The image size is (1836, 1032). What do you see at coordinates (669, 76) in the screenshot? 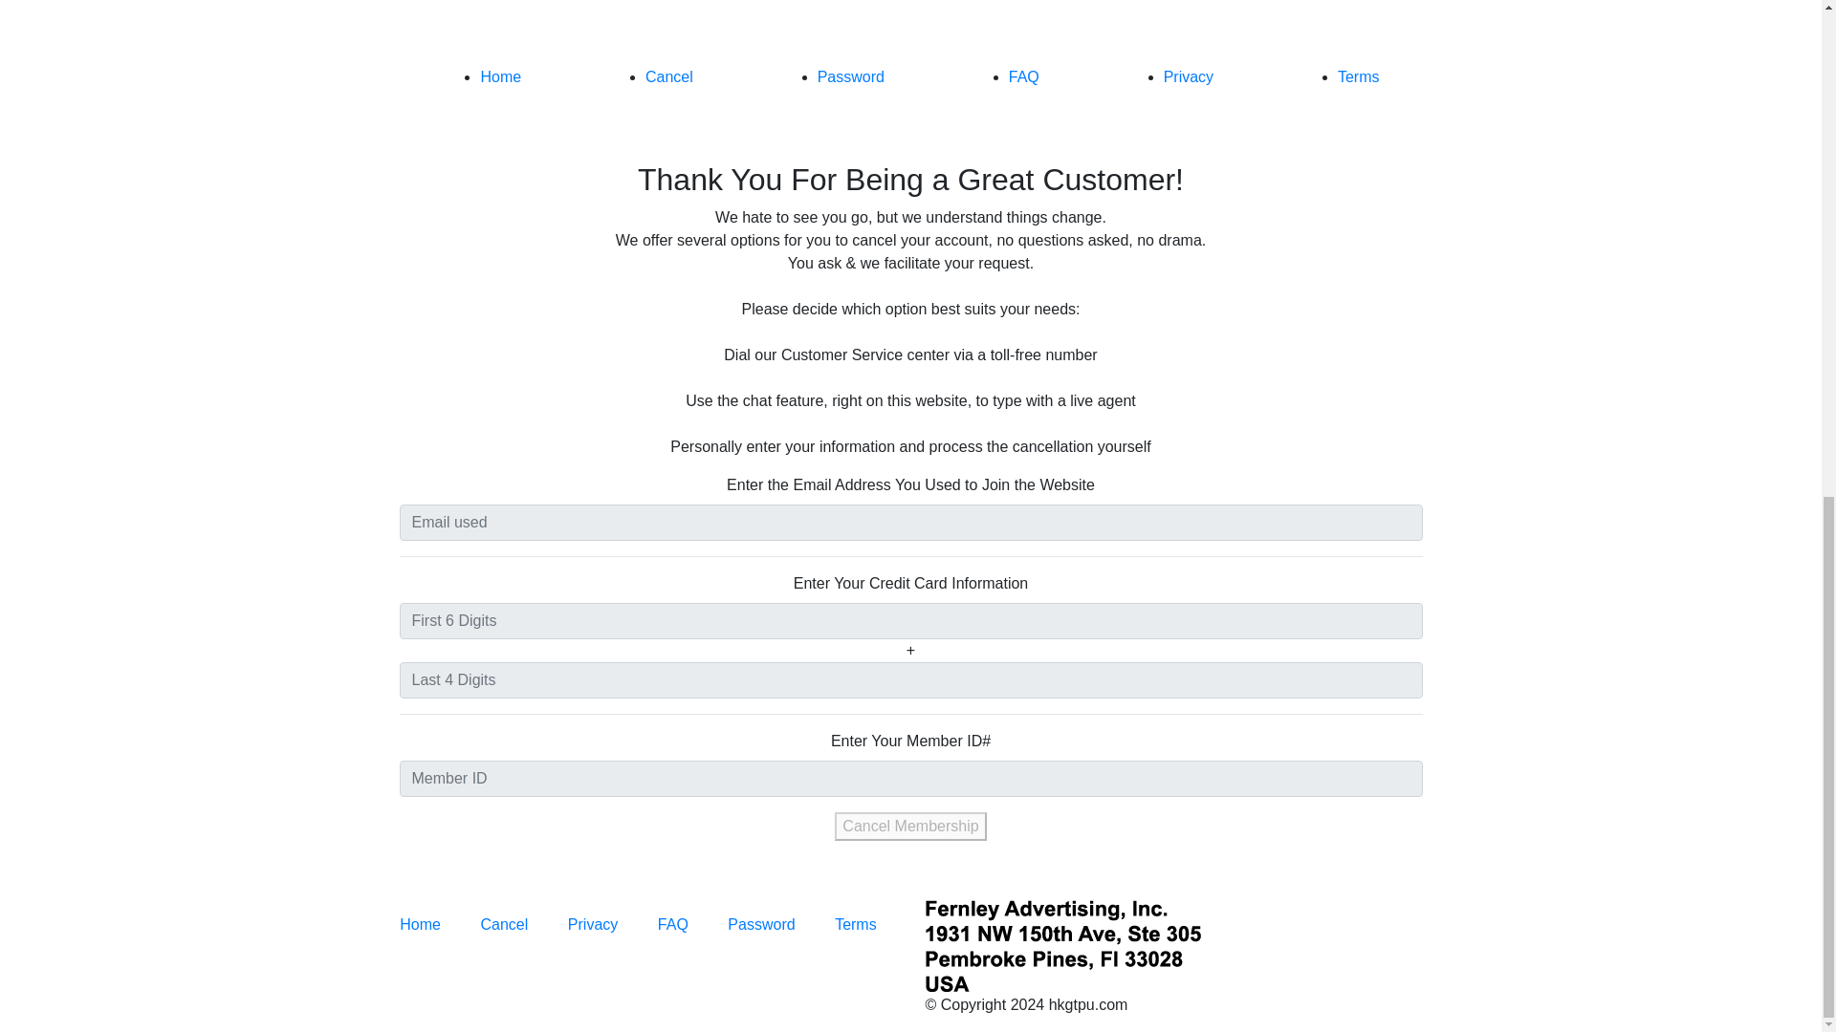
I see `Cancel` at bounding box center [669, 76].